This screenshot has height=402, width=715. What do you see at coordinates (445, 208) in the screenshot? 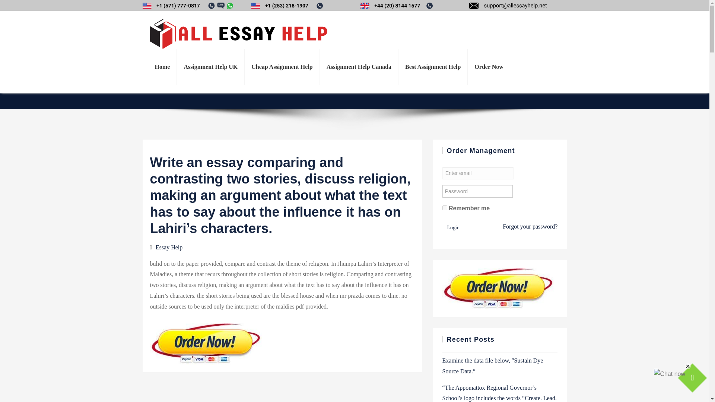
I see `on` at bounding box center [445, 208].